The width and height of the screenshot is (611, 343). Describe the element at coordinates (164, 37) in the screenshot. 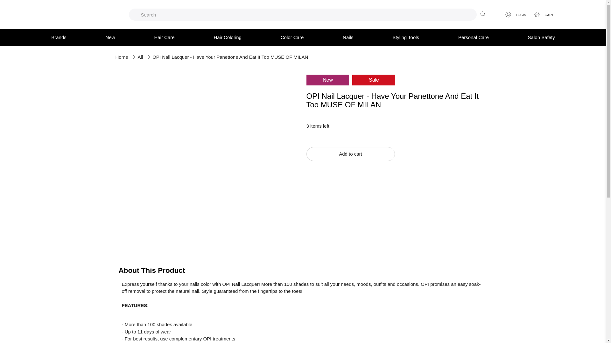

I see `Hair Care` at that location.